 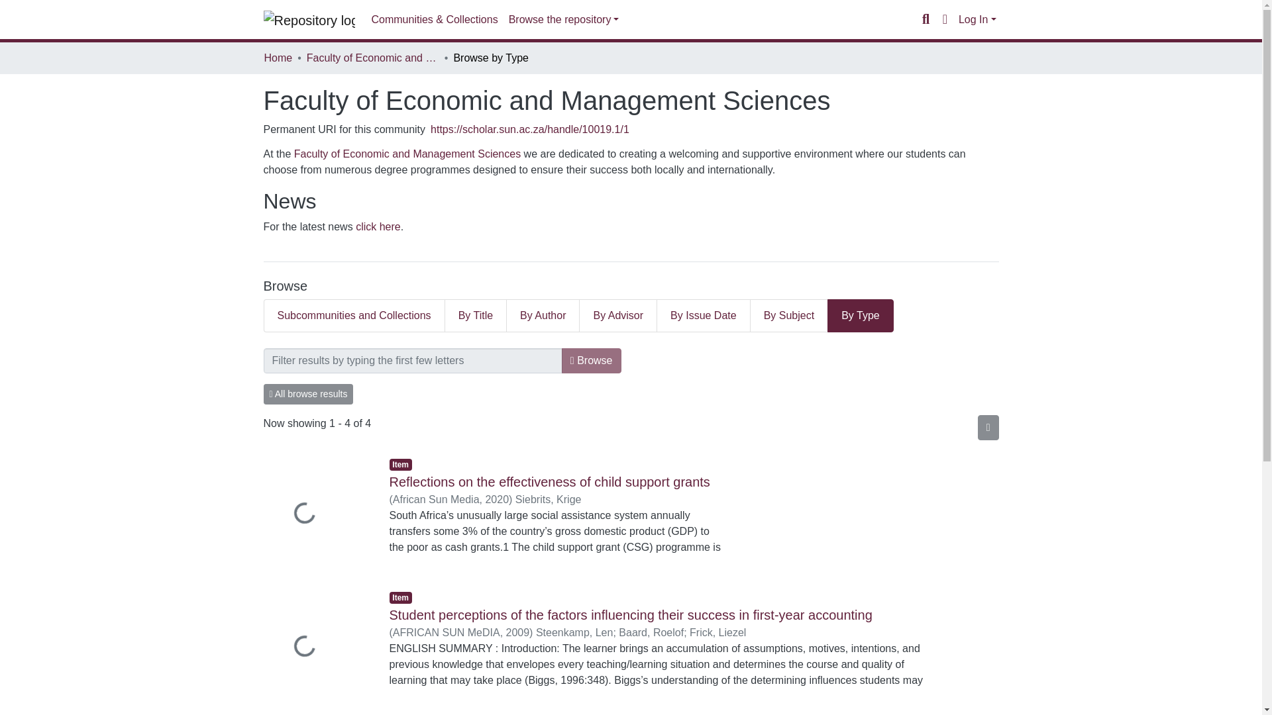 I want to click on Browse the repository, so click(x=564, y=19).